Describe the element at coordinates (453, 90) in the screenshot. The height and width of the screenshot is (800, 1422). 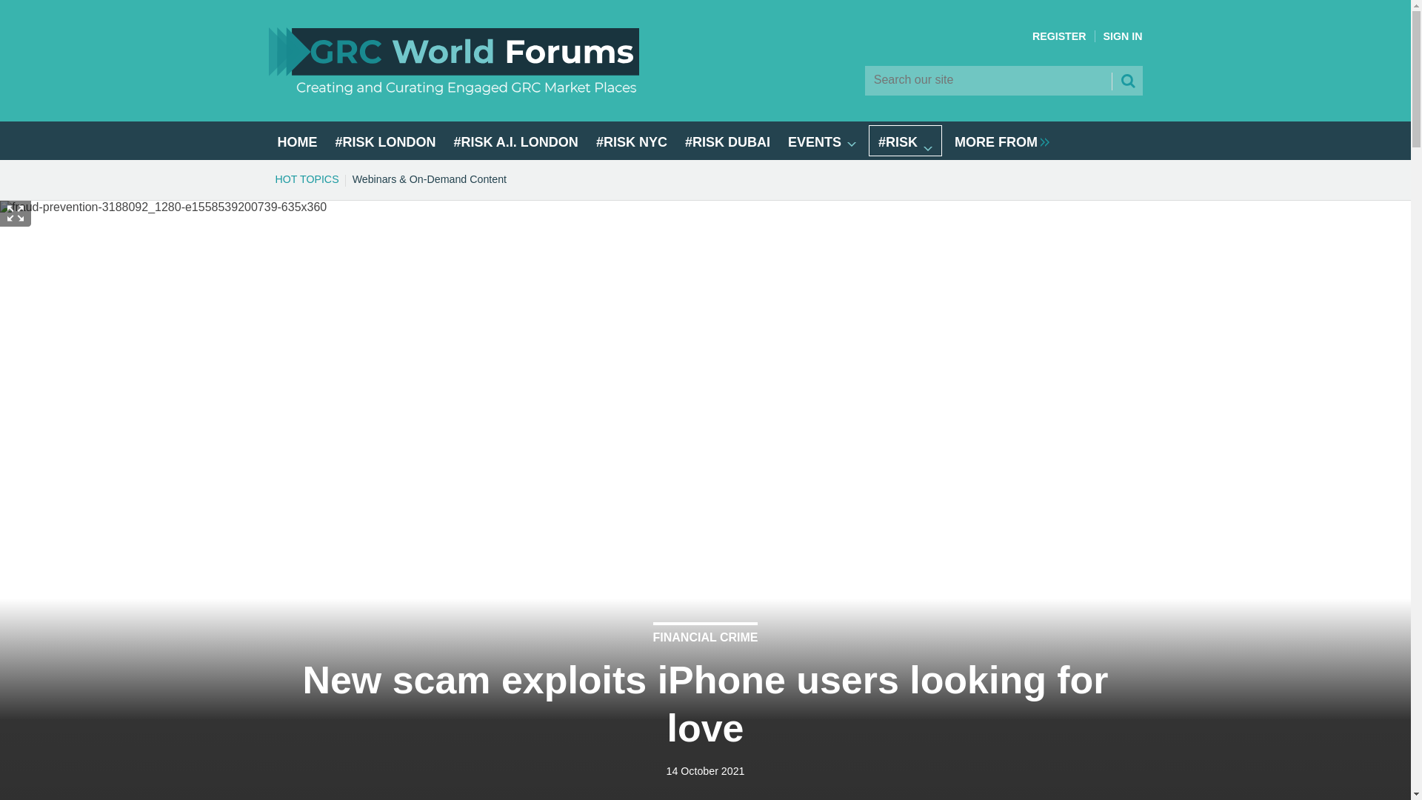
I see `Site name` at that location.